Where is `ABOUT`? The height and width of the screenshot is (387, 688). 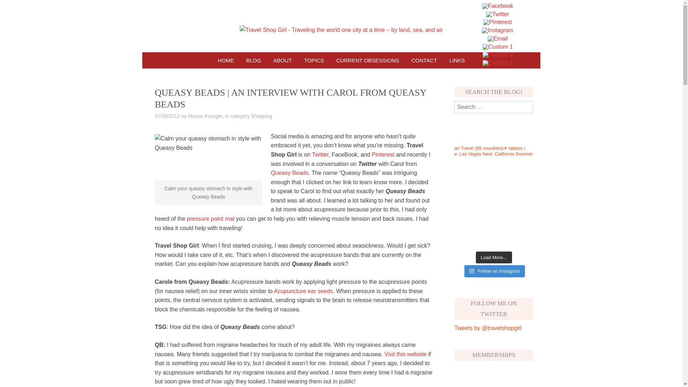
ABOUT is located at coordinates (282, 60).